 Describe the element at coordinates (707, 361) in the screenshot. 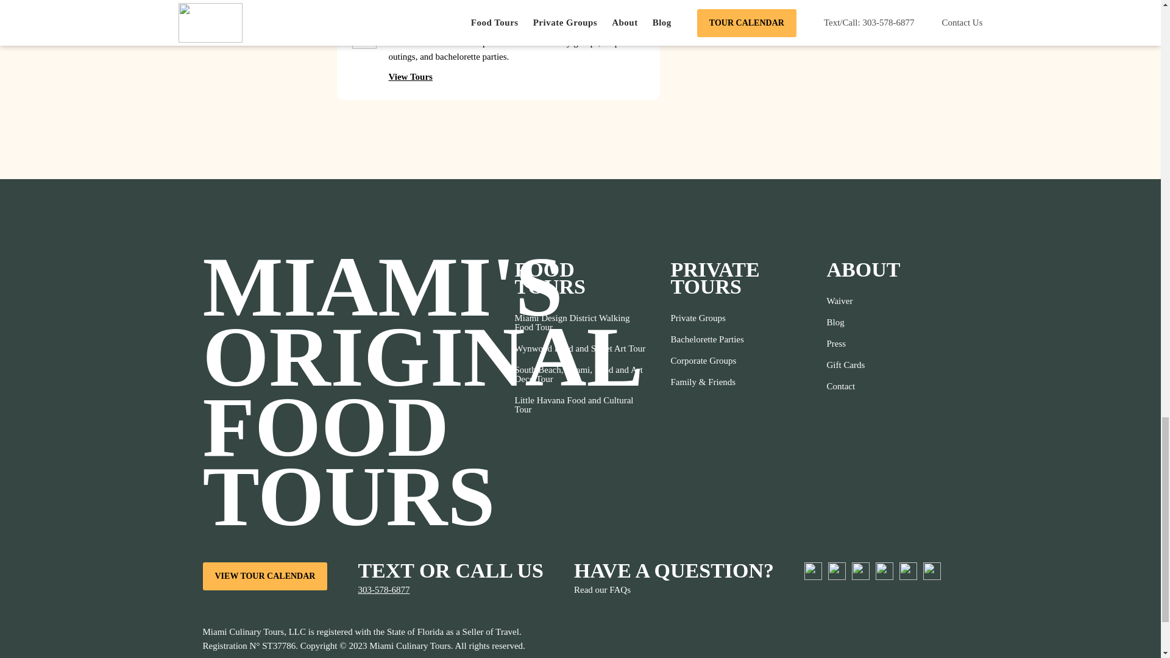

I see `Corporate Groups` at that location.